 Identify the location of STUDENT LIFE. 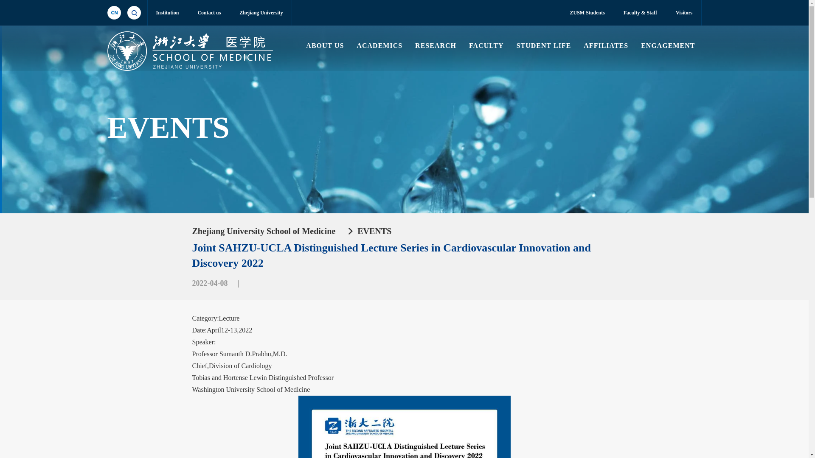
(544, 46).